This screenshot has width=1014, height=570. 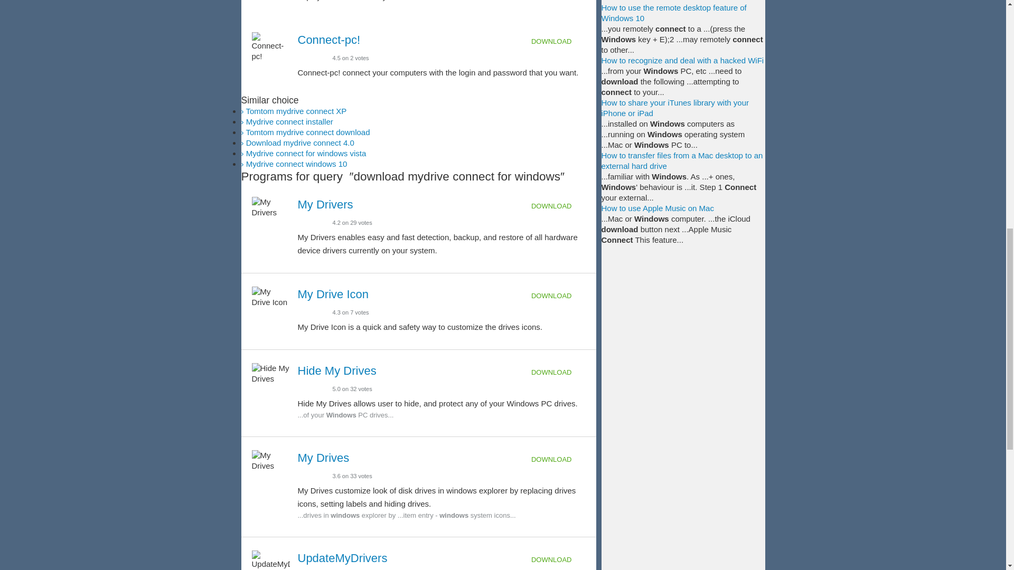 I want to click on DOWNLOAD, so click(x=559, y=206).